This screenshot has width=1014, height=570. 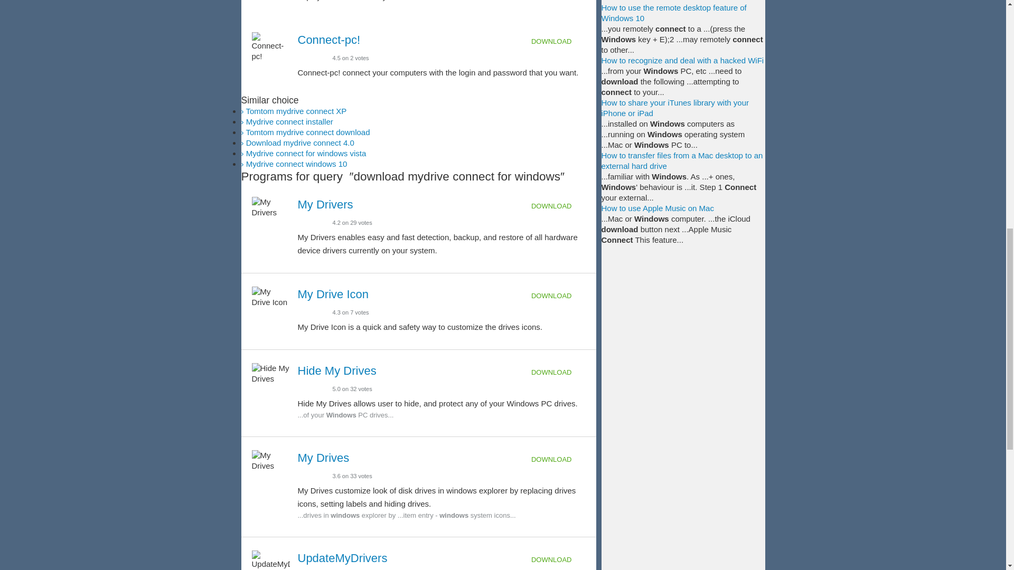 I want to click on DOWNLOAD, so click(x=559, y=206).